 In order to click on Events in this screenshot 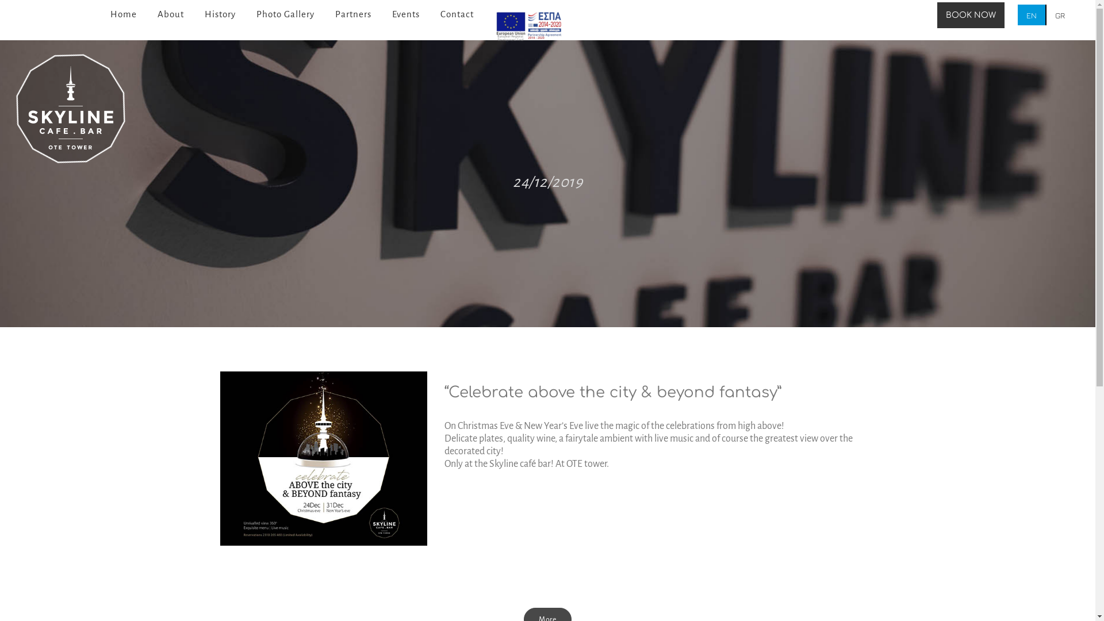, I will do `click(406, 14)`.